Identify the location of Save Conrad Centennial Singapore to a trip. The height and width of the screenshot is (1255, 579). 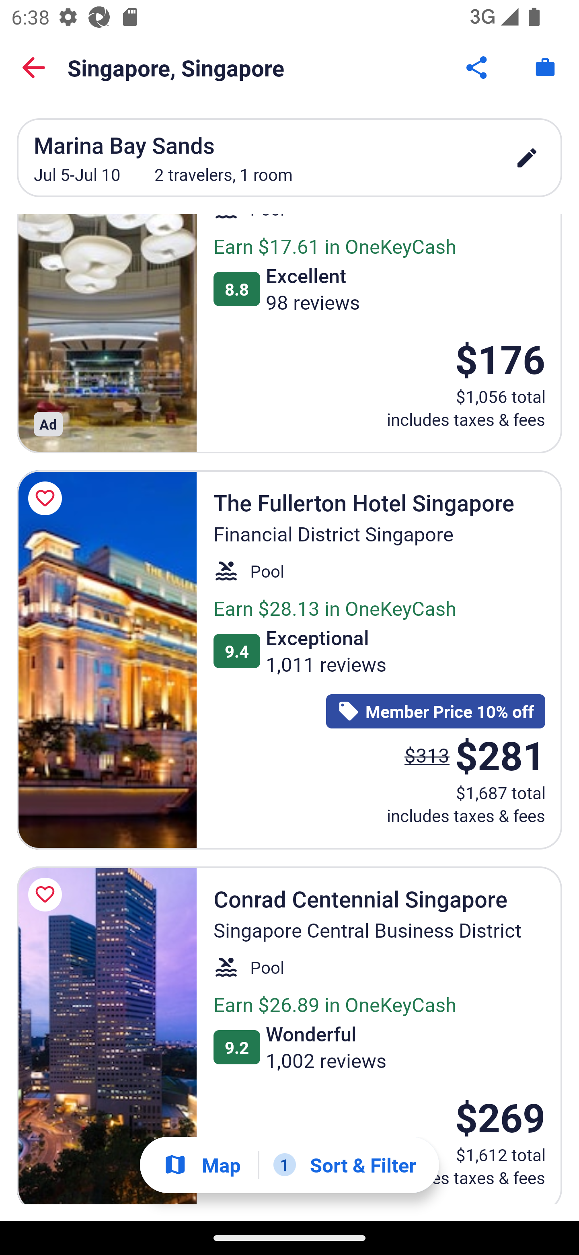
(47, 895).